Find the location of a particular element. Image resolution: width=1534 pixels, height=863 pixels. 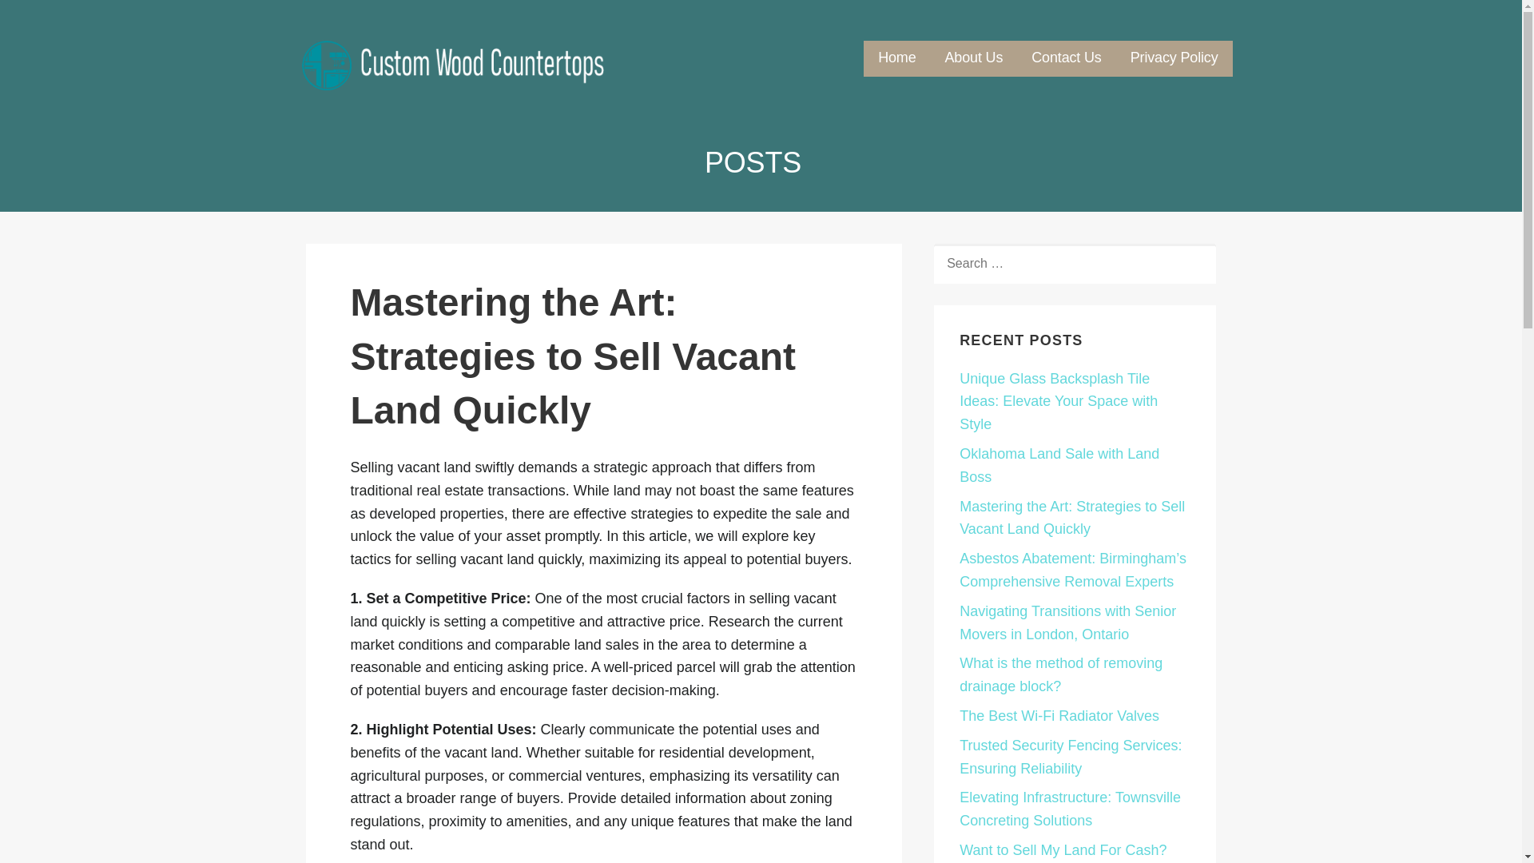

Privacy Policy is located at coordinates (1174, 58).